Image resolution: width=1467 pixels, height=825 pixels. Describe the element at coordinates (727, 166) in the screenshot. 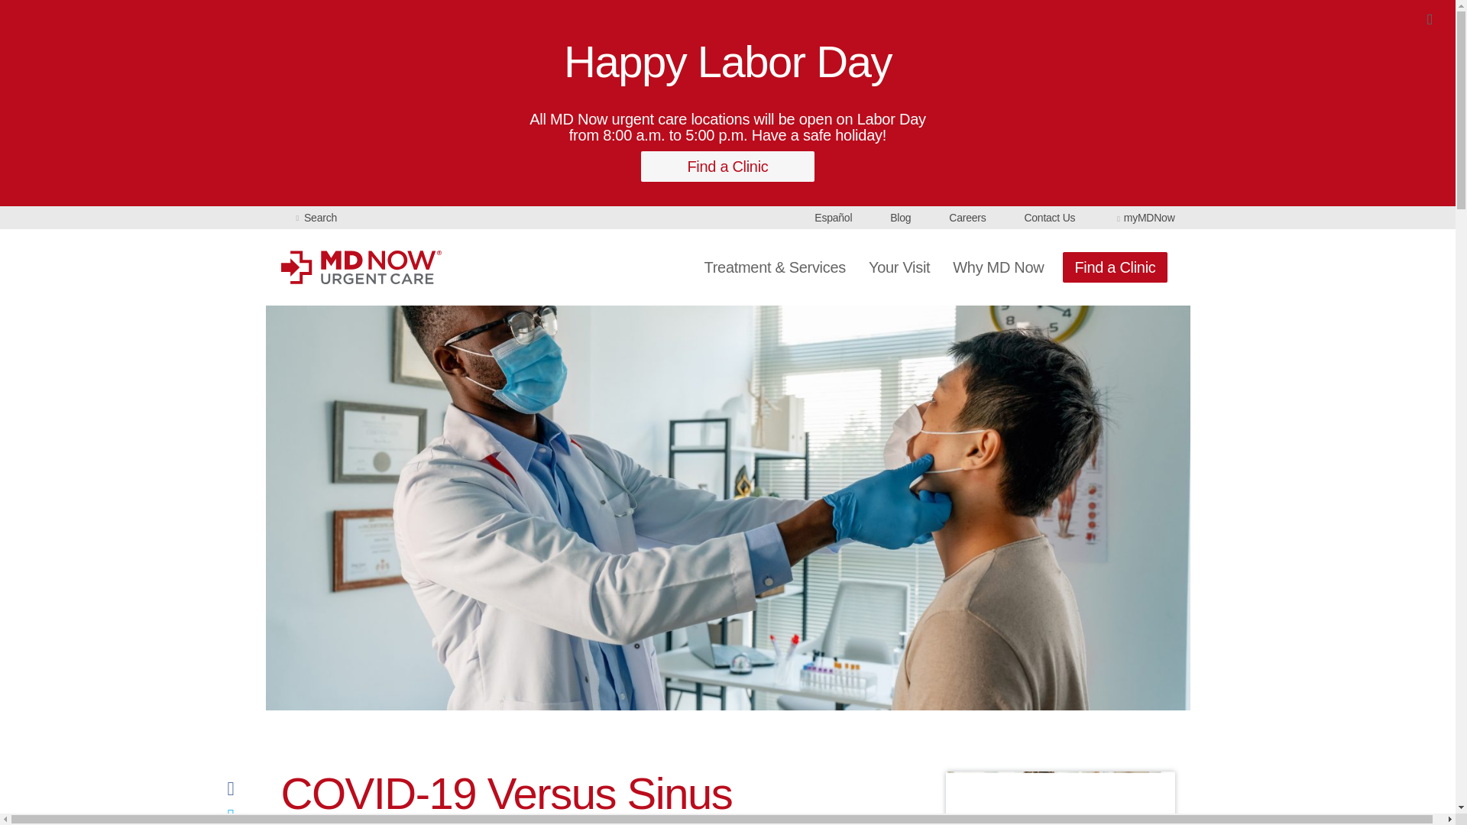

I see `Find a Clinic` at that location.